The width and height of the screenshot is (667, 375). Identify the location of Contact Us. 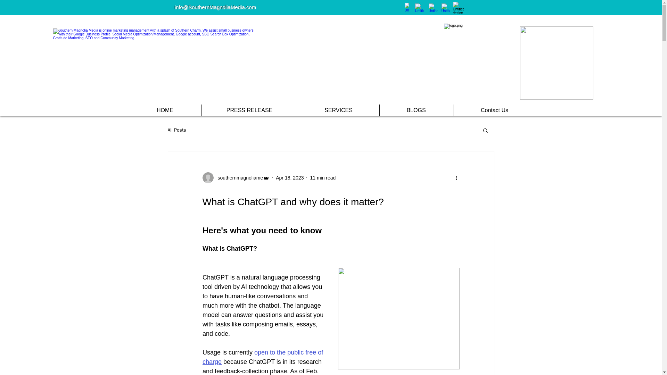
(494, 110).